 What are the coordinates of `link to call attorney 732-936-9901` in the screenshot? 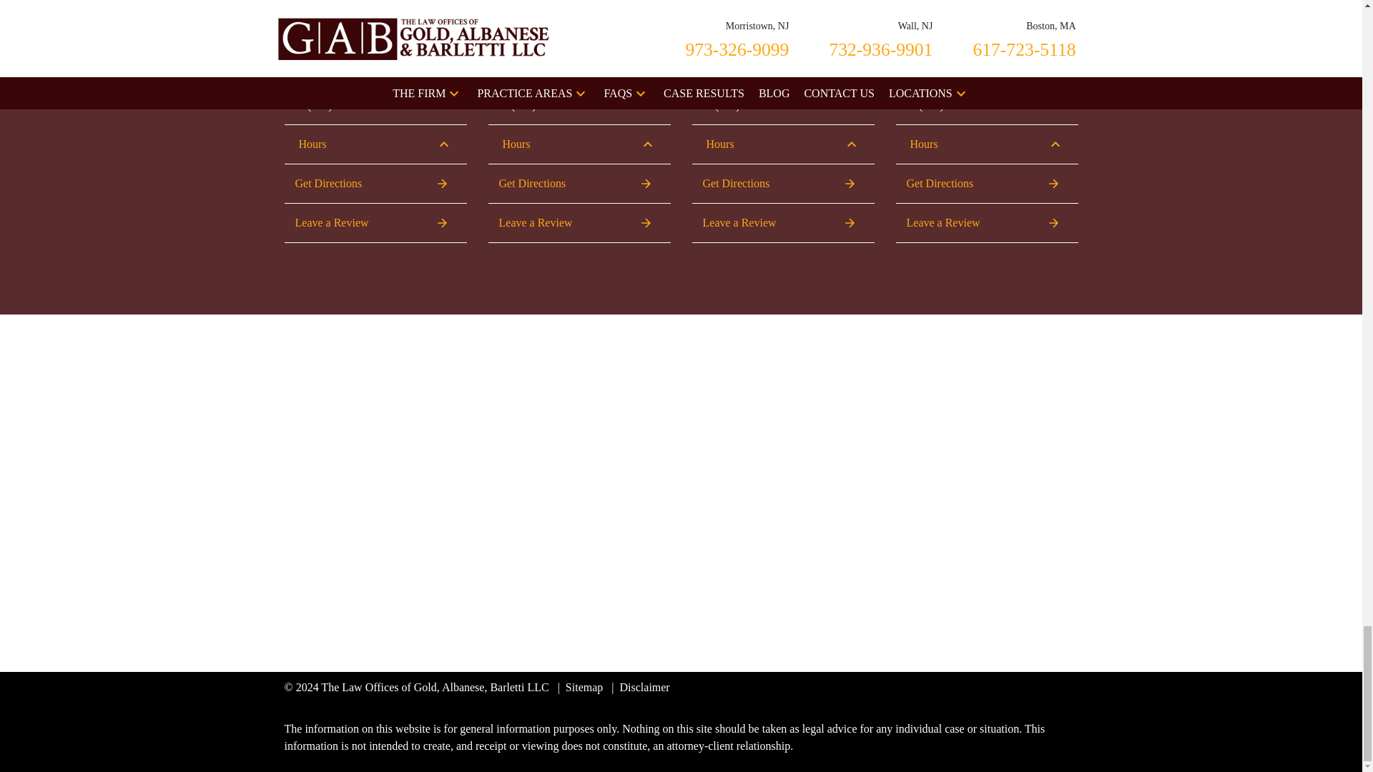 It's located at (529, 77).